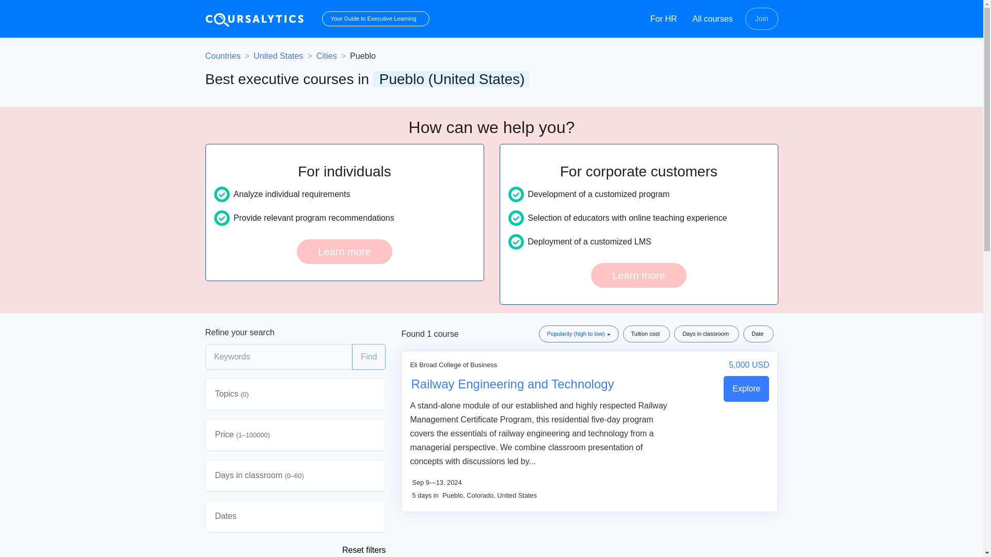  I want to click on Cities, so click(326, 56).